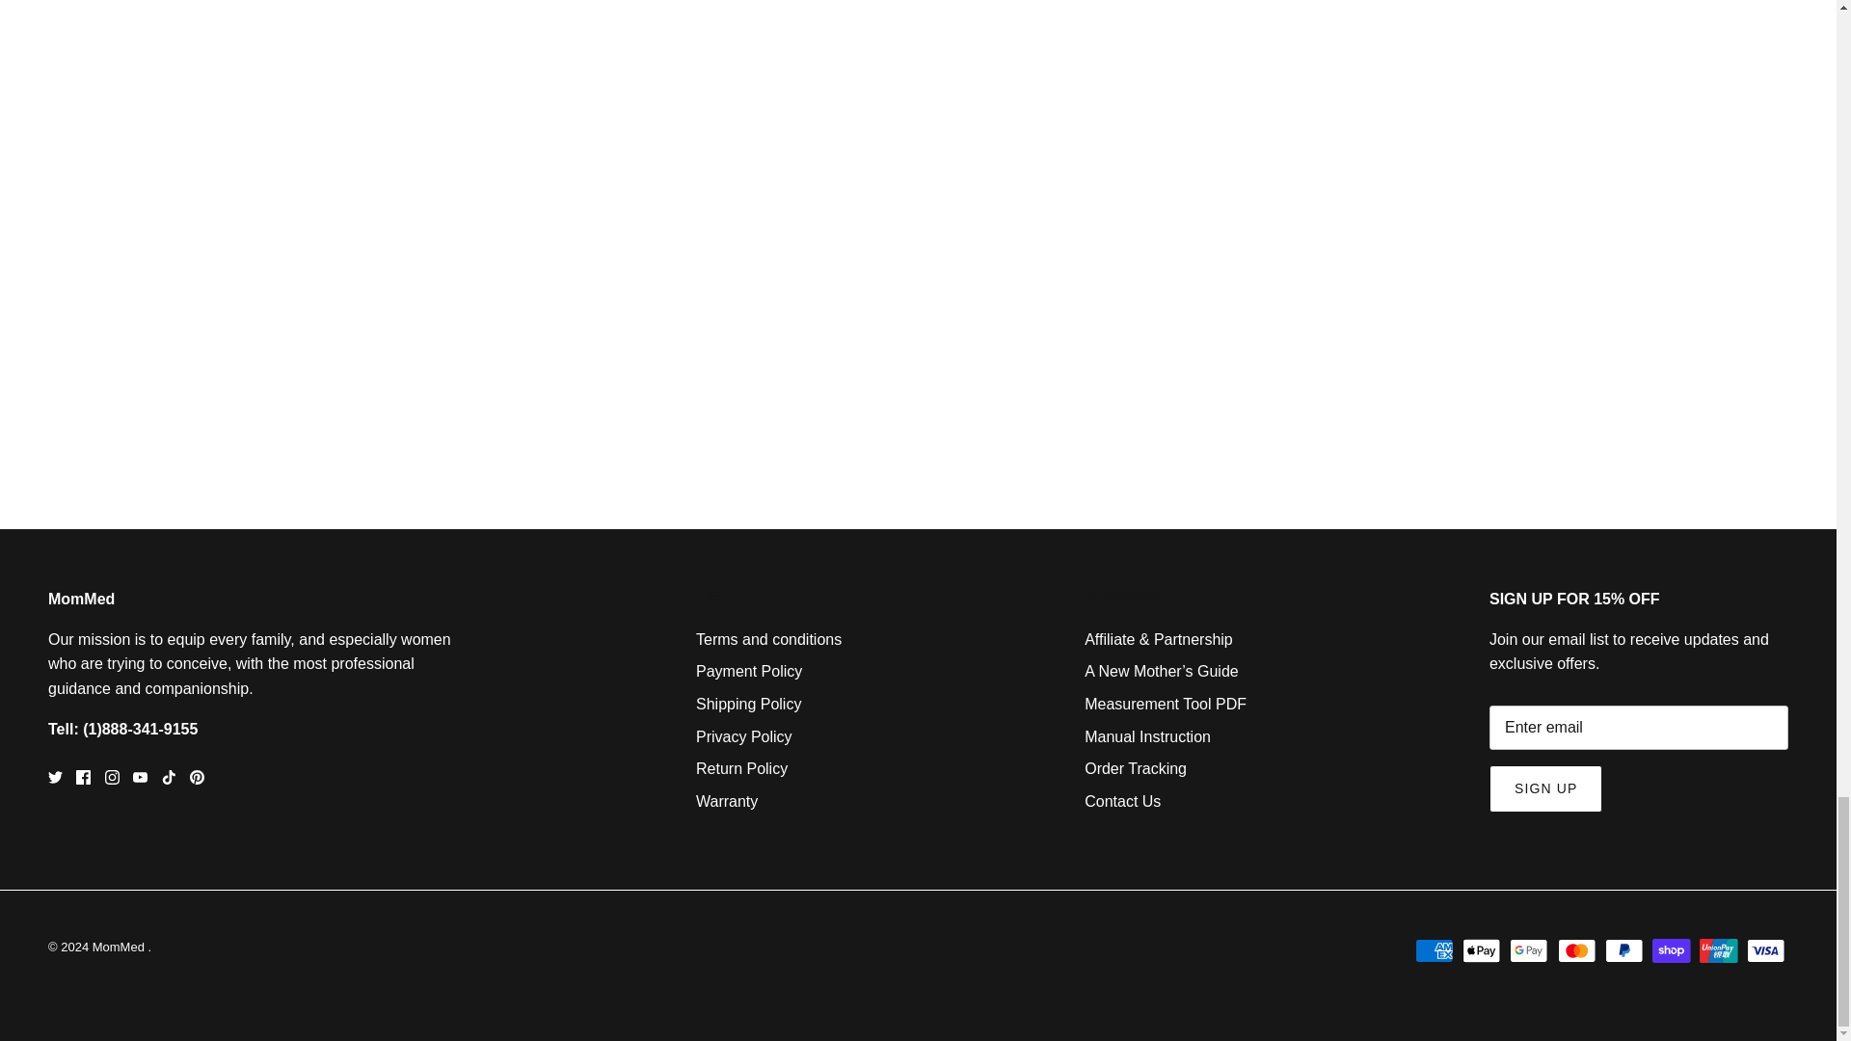 The height and width of the screenshot is (1041, 1851). Describe the element at coordinates (83, 777) in the screenshot. I see `Facebook` at that location.